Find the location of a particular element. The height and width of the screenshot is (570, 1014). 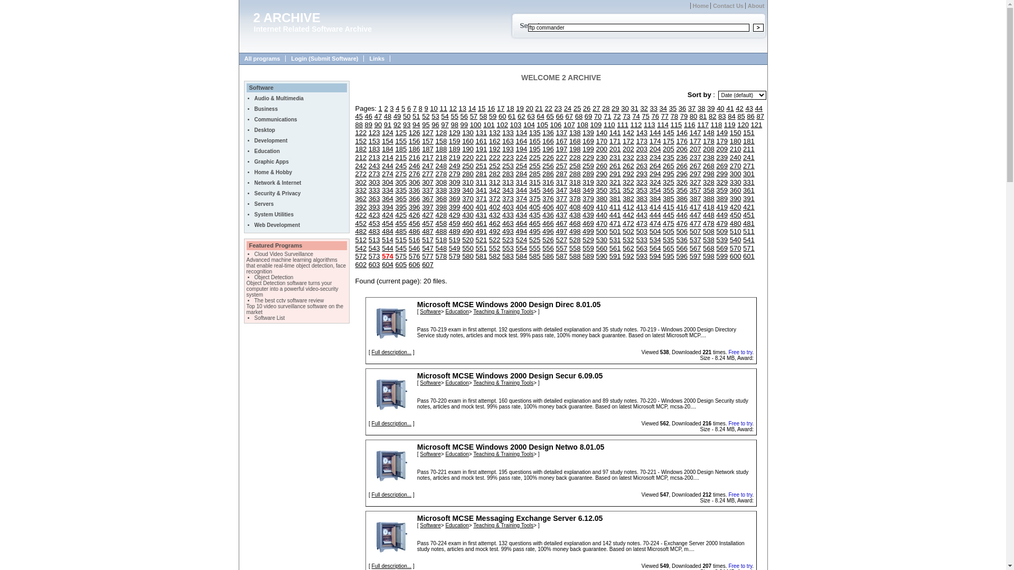

286 is located at coordinates (548, 174).